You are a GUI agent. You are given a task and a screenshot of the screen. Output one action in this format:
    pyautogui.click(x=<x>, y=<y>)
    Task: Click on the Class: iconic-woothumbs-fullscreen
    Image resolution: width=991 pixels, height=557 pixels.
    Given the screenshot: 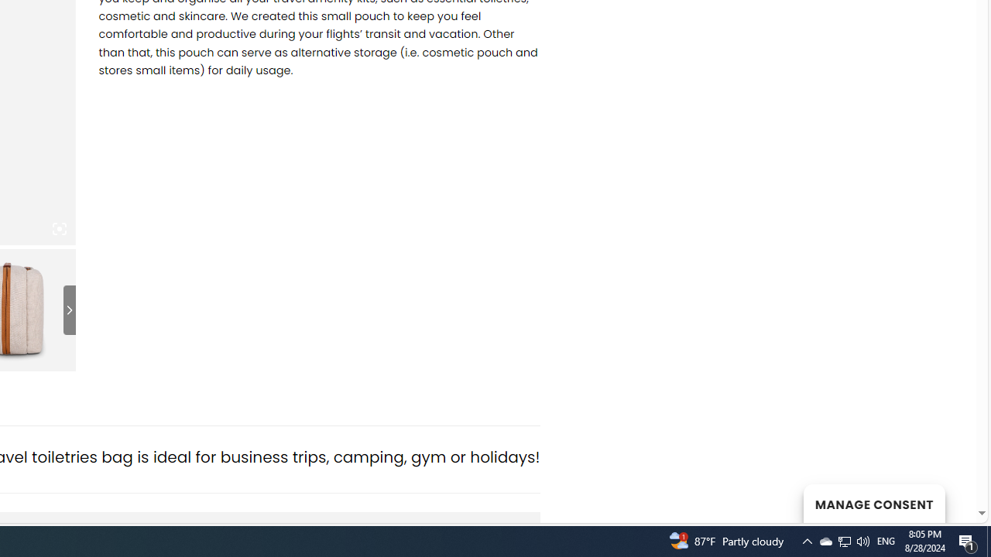 What is the action you would take?
    pyautogui.click(x=59, y=229)
    